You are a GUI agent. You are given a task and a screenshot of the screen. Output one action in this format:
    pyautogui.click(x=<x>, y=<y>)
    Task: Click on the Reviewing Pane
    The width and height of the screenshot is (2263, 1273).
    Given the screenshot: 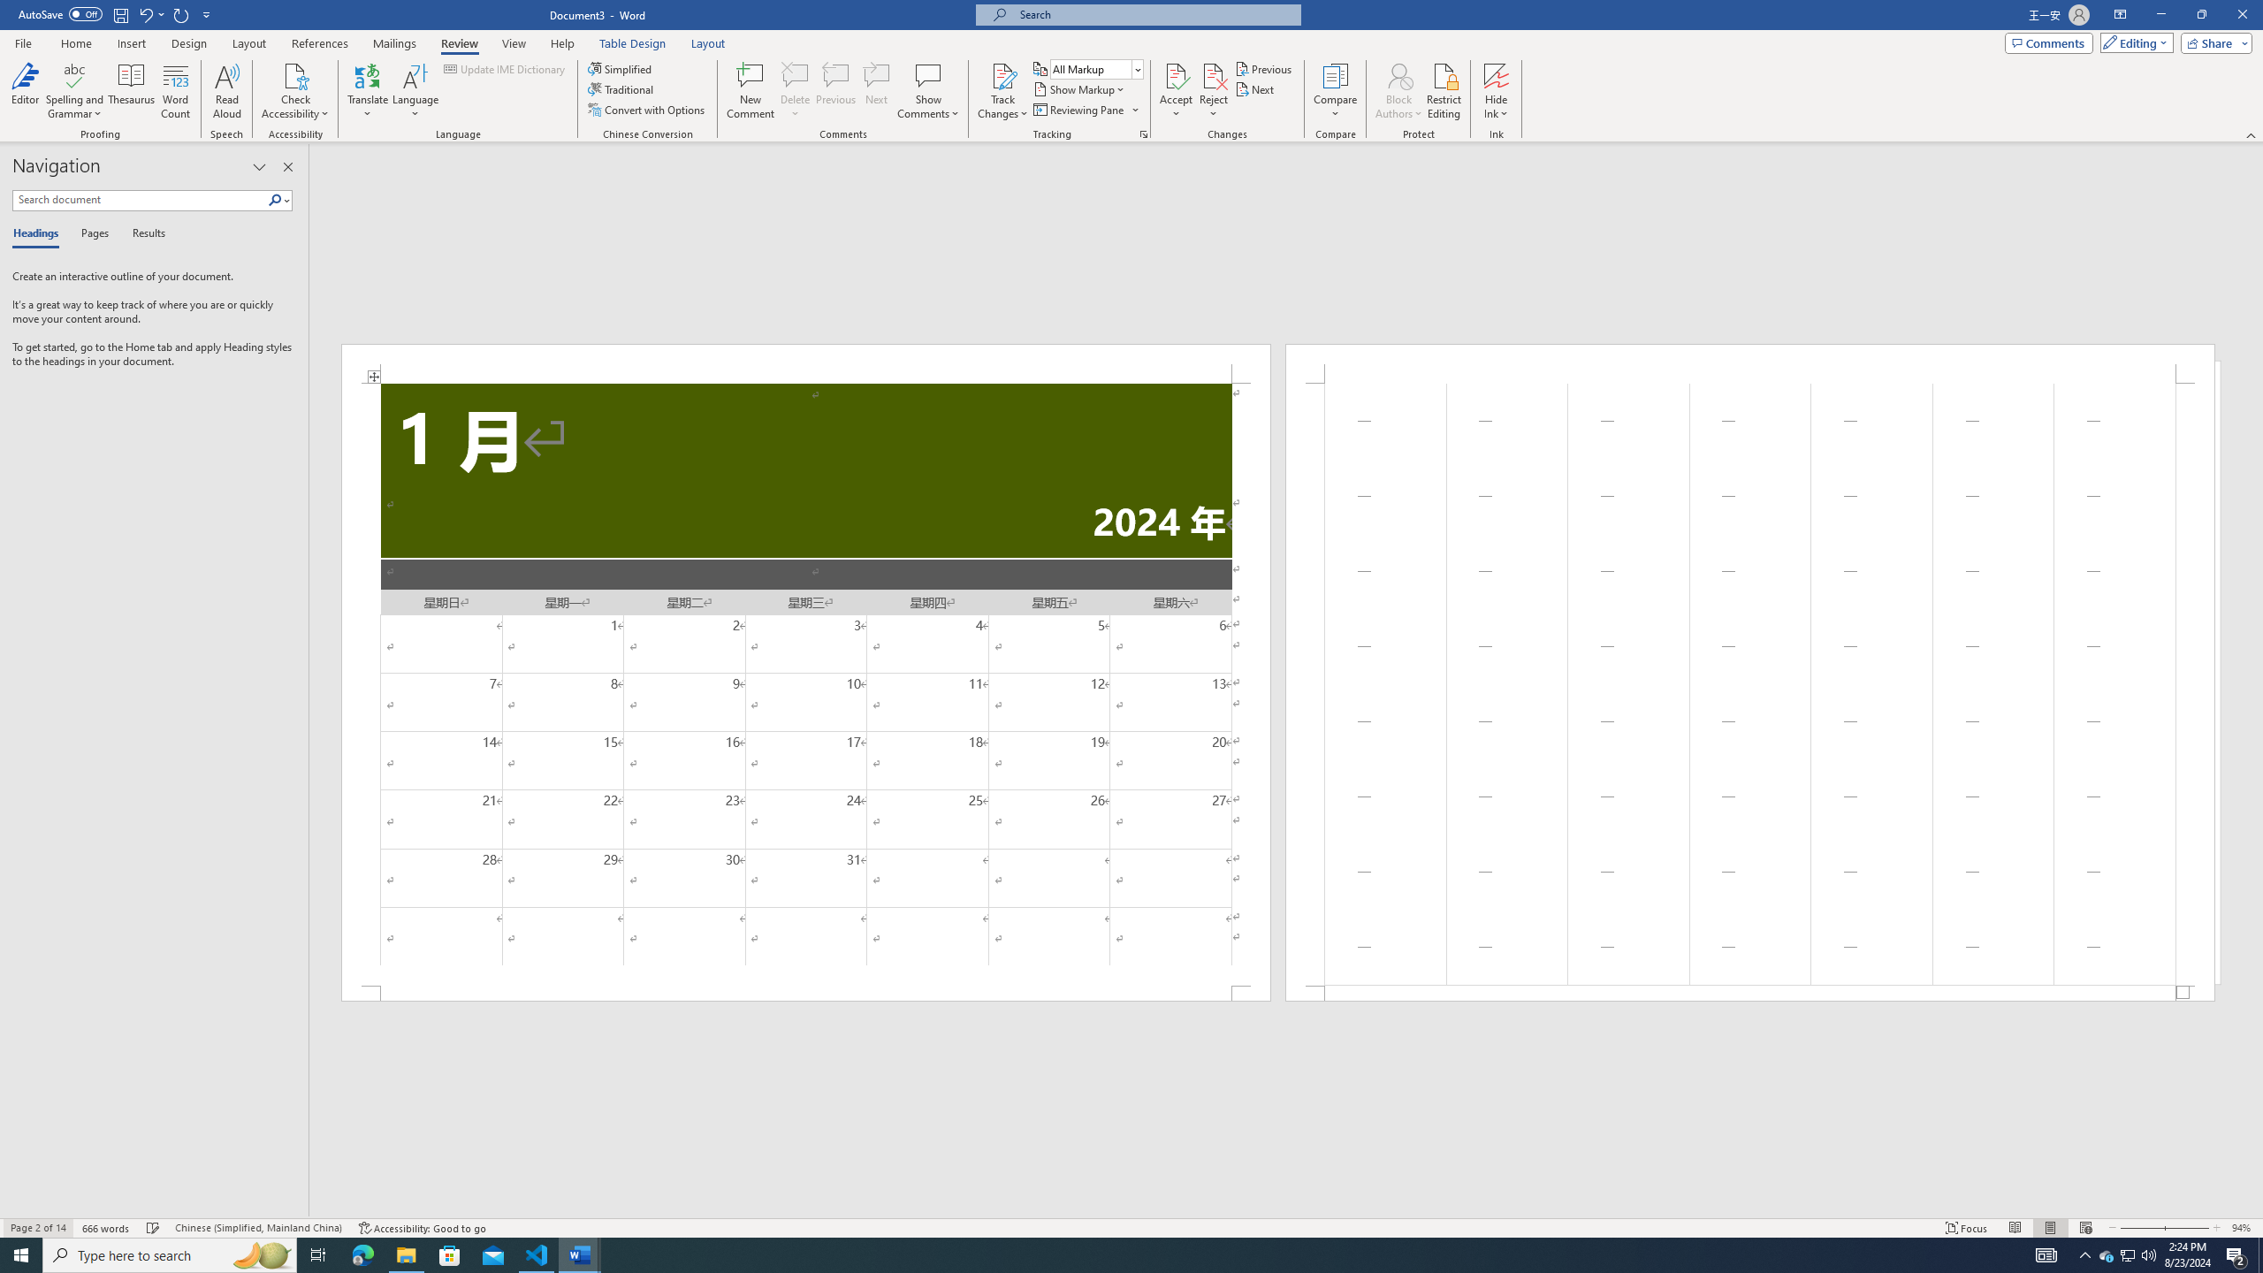 What is the action you would take?
    pyautogui.click(x=1078, y=110)
    